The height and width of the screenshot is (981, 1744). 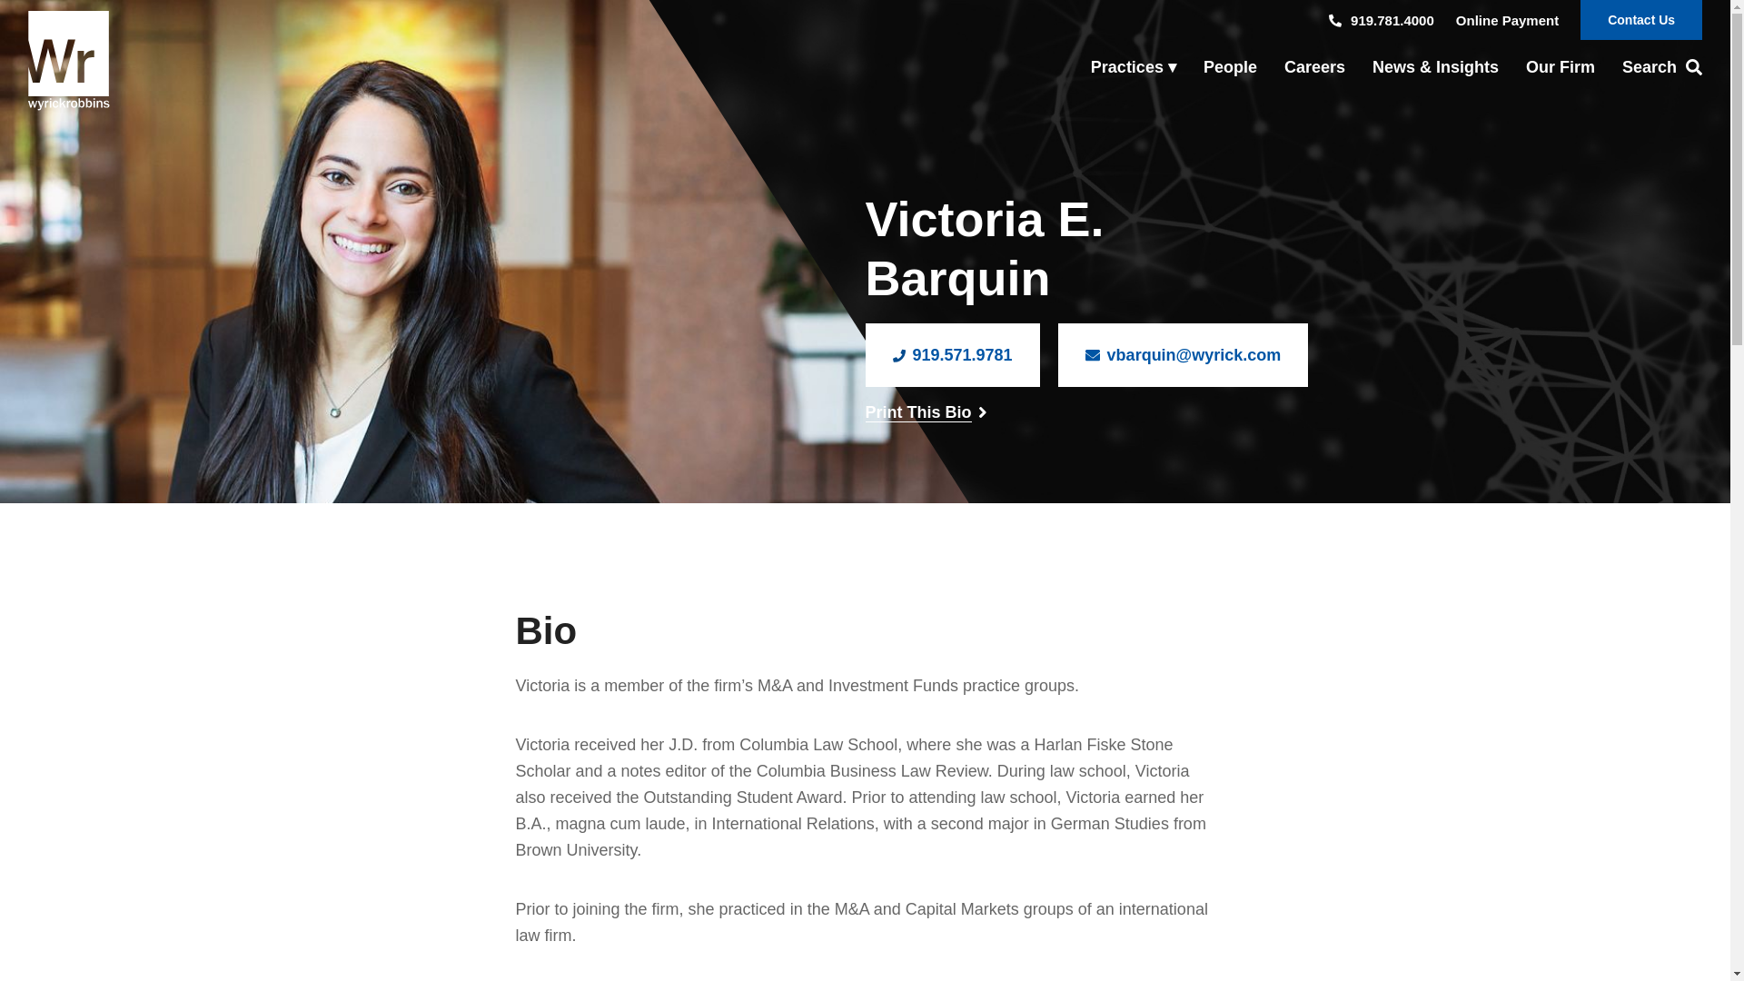 I want to click on People, so click(x=1230, y=67).